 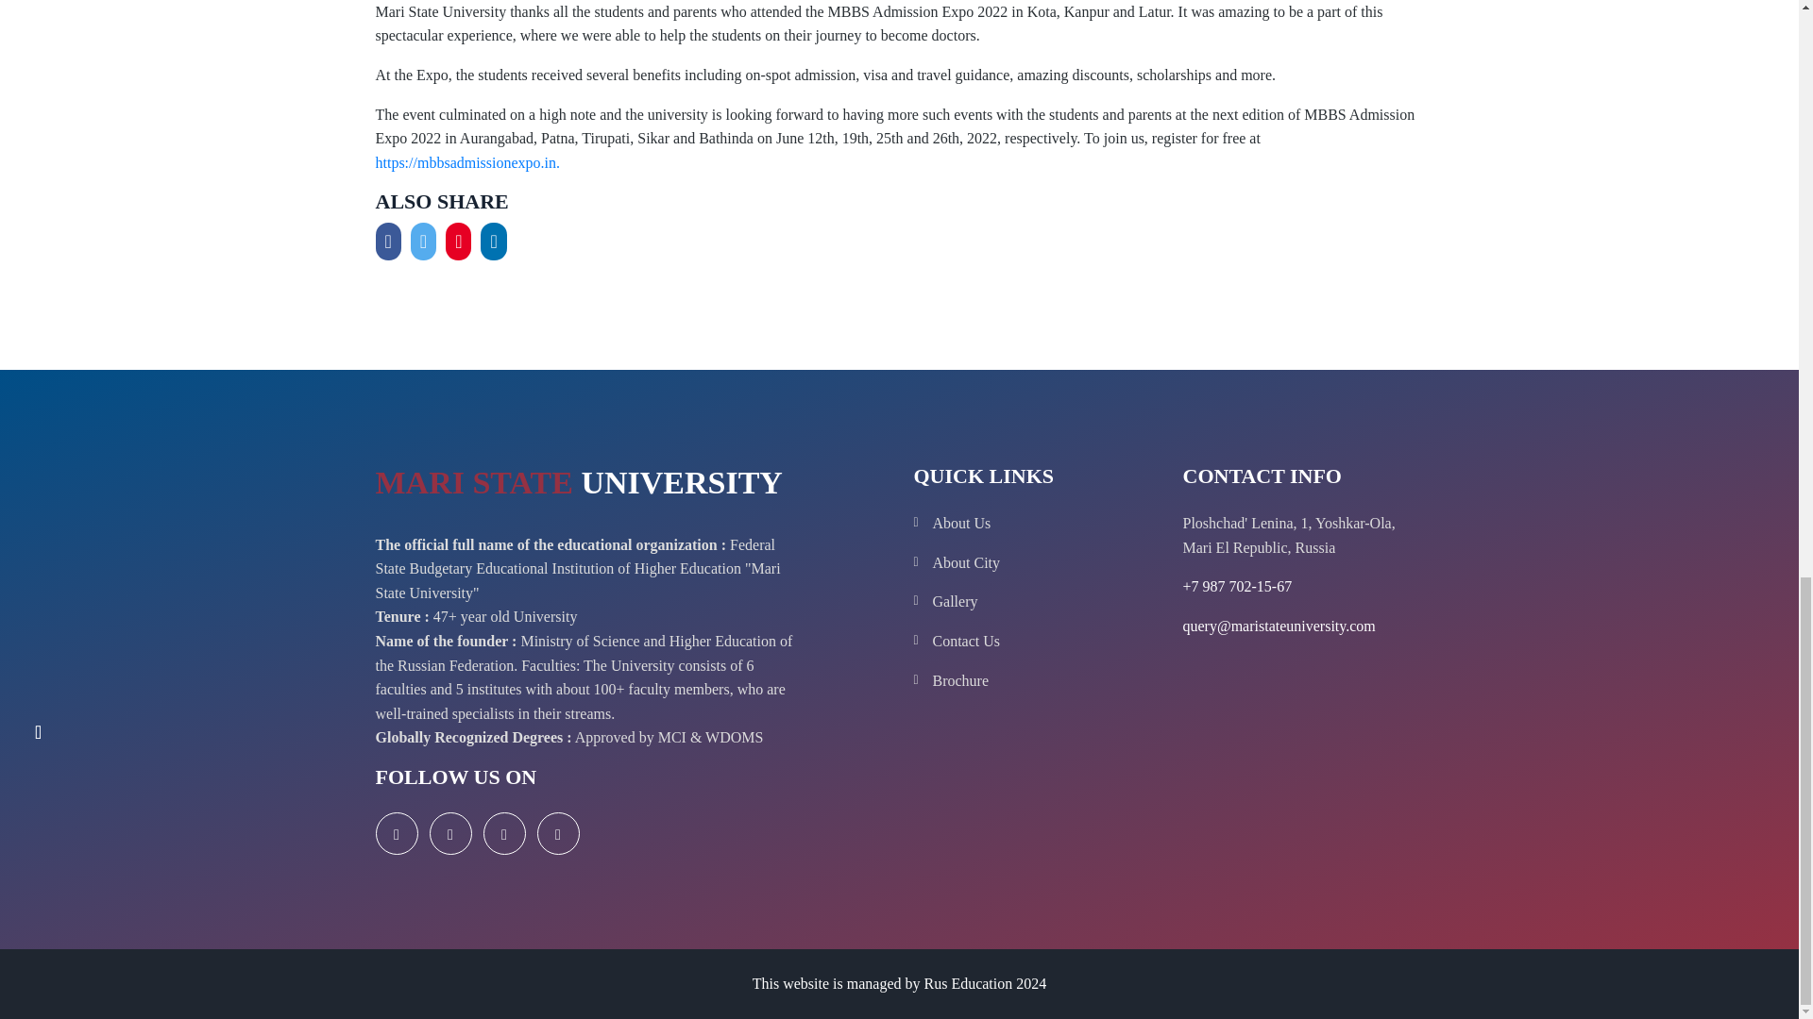 I want to click on Gallery, so click(x=1044, y=602).